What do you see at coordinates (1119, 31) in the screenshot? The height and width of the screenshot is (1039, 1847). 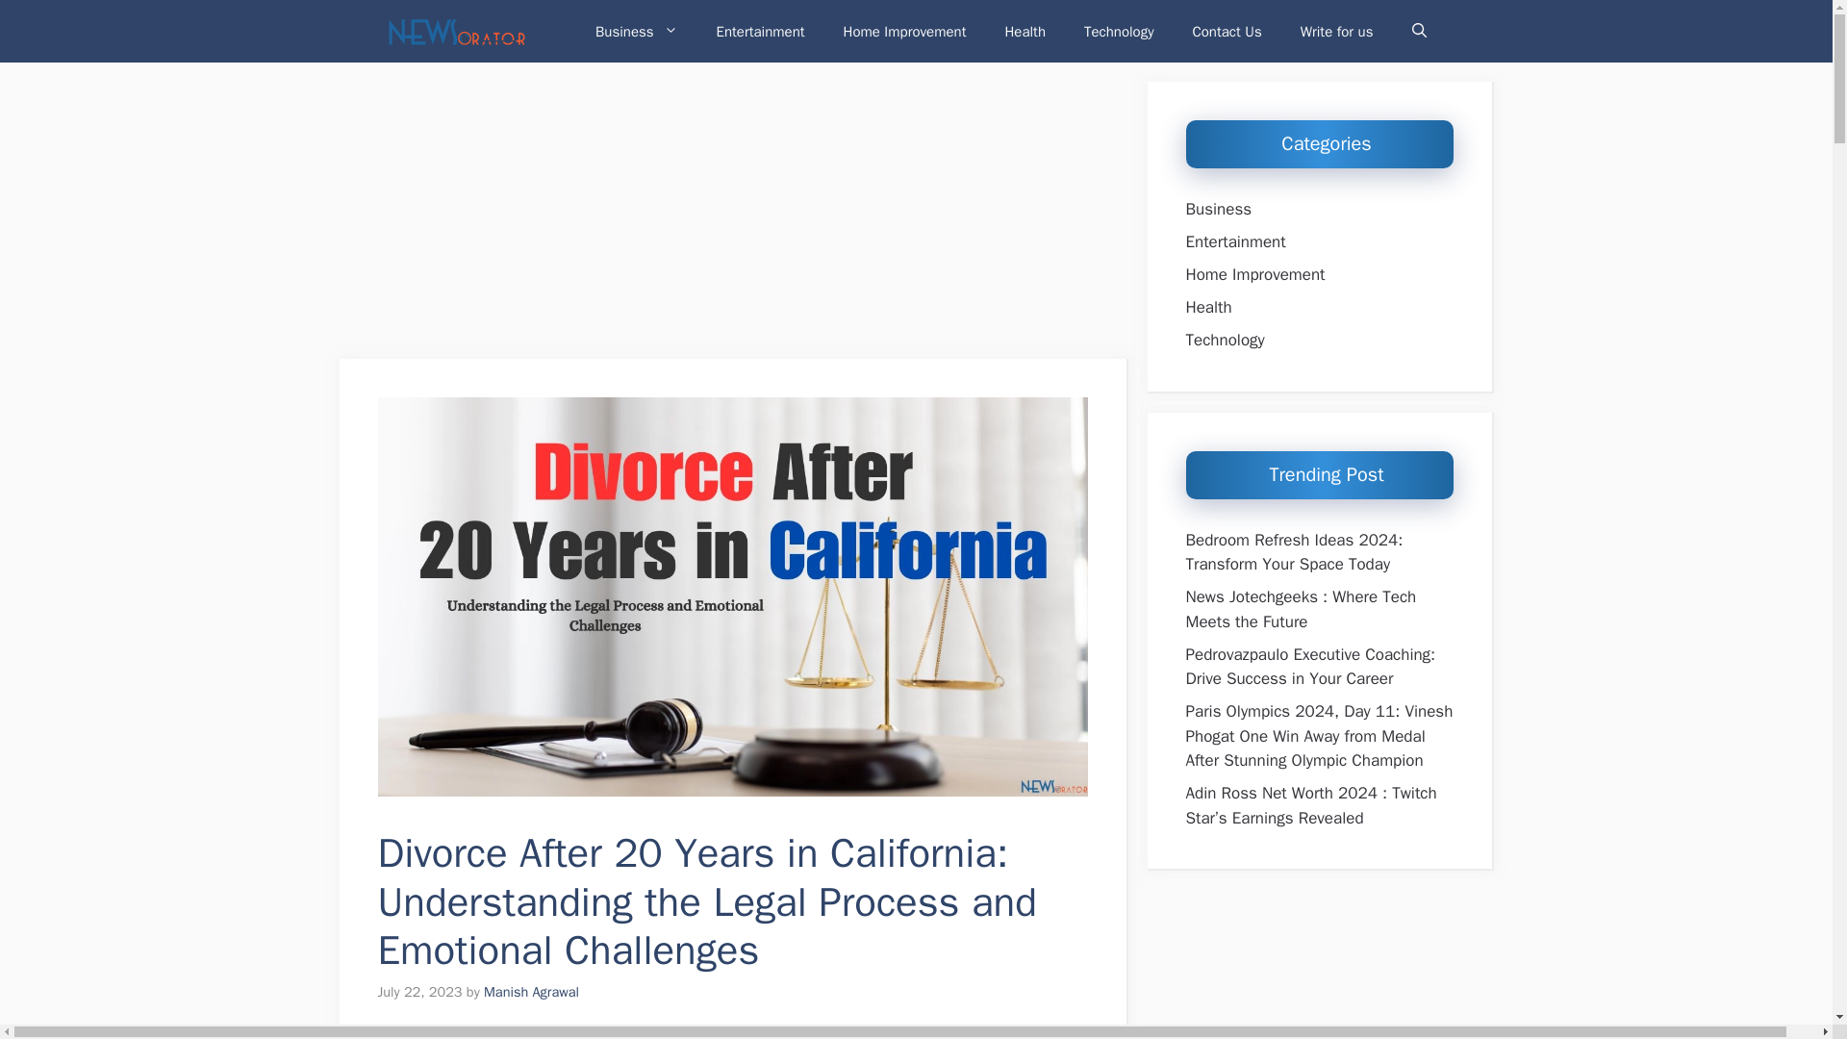 I see `Technology` at bounding box center [1119, 31].